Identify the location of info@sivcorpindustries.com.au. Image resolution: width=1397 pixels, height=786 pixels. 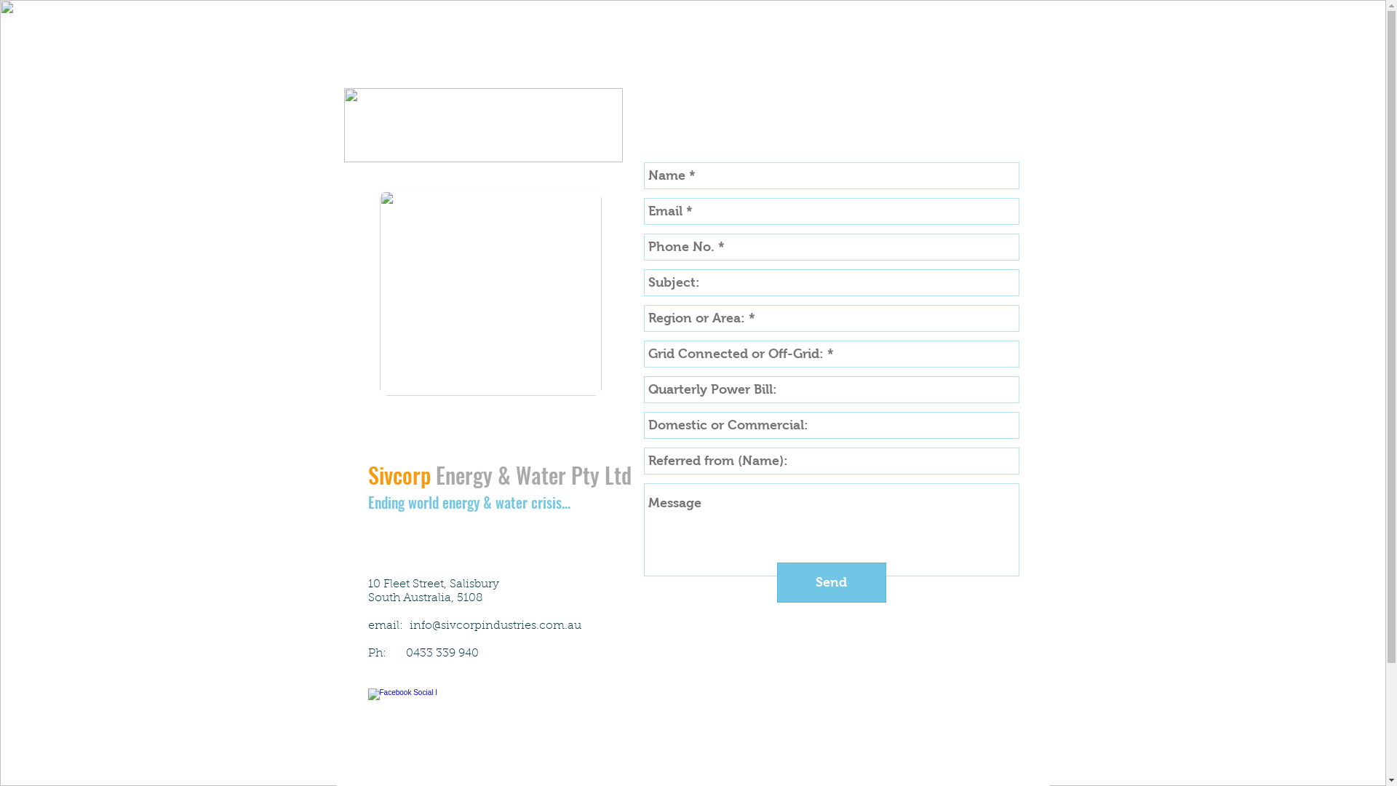
(495, 626).